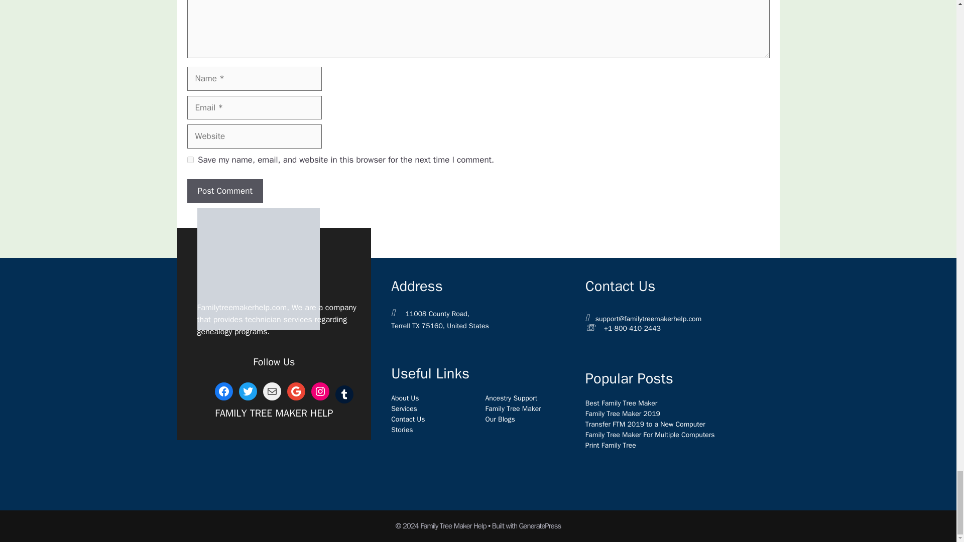 The width and height of the screenshot is (964, 542). Describe the element at coordinates (190, 160) in the screenshot. I see `yes` at that location.